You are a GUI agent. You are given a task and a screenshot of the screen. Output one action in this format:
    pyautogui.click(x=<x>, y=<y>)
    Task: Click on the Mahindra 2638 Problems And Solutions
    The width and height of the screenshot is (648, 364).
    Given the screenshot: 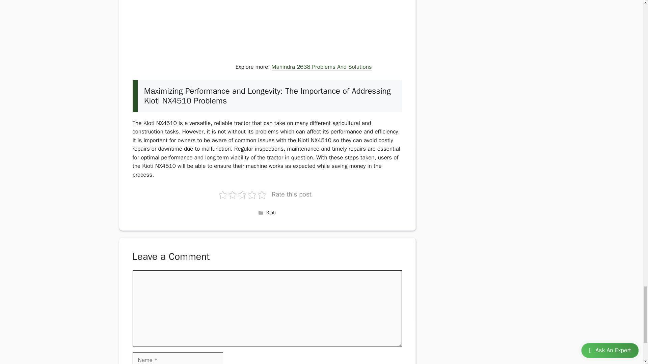 What is the action you would take?
    pyautogui.click(x=322, y=67)
    